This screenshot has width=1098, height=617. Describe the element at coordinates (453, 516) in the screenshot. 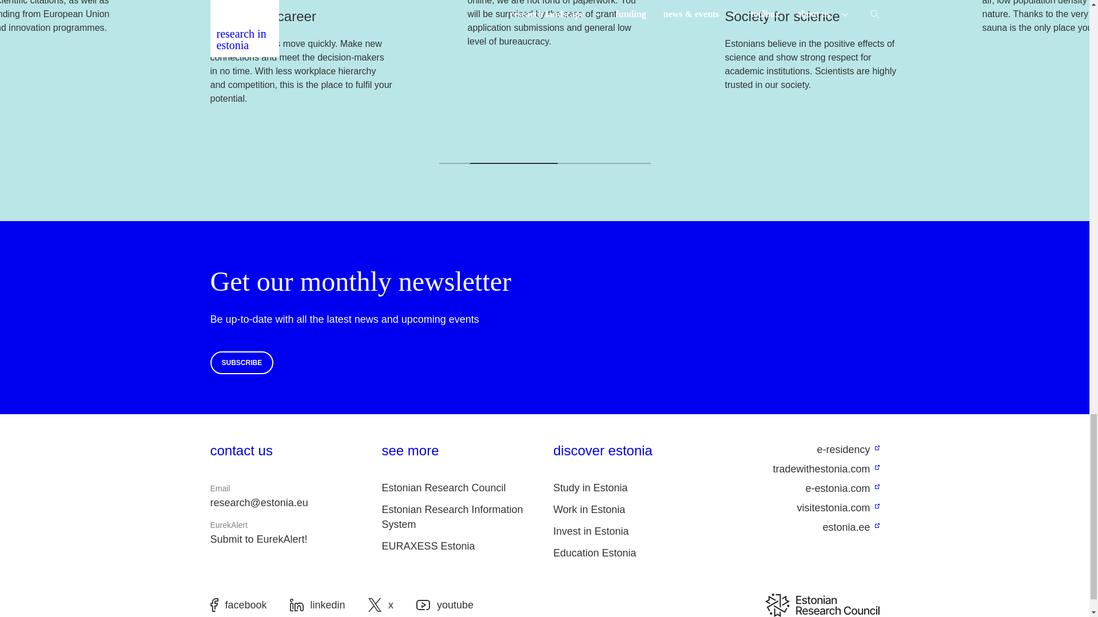

I see `Estonian Research Information System` at that location.